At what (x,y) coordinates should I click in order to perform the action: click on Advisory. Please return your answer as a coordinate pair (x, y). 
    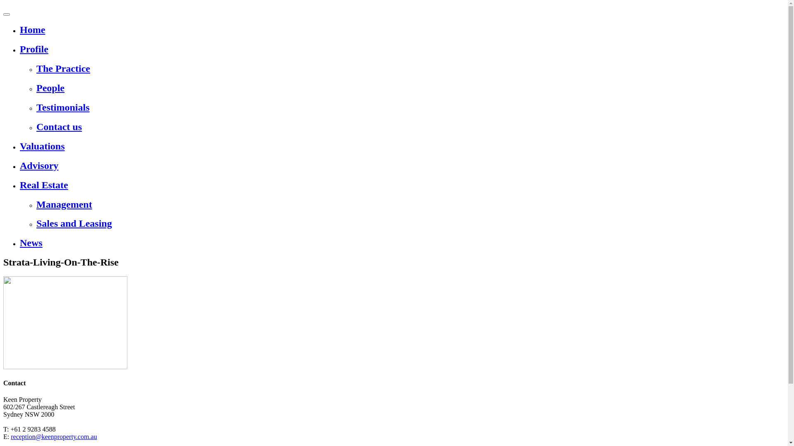
    Looking at the image, I should click on (402, 166).